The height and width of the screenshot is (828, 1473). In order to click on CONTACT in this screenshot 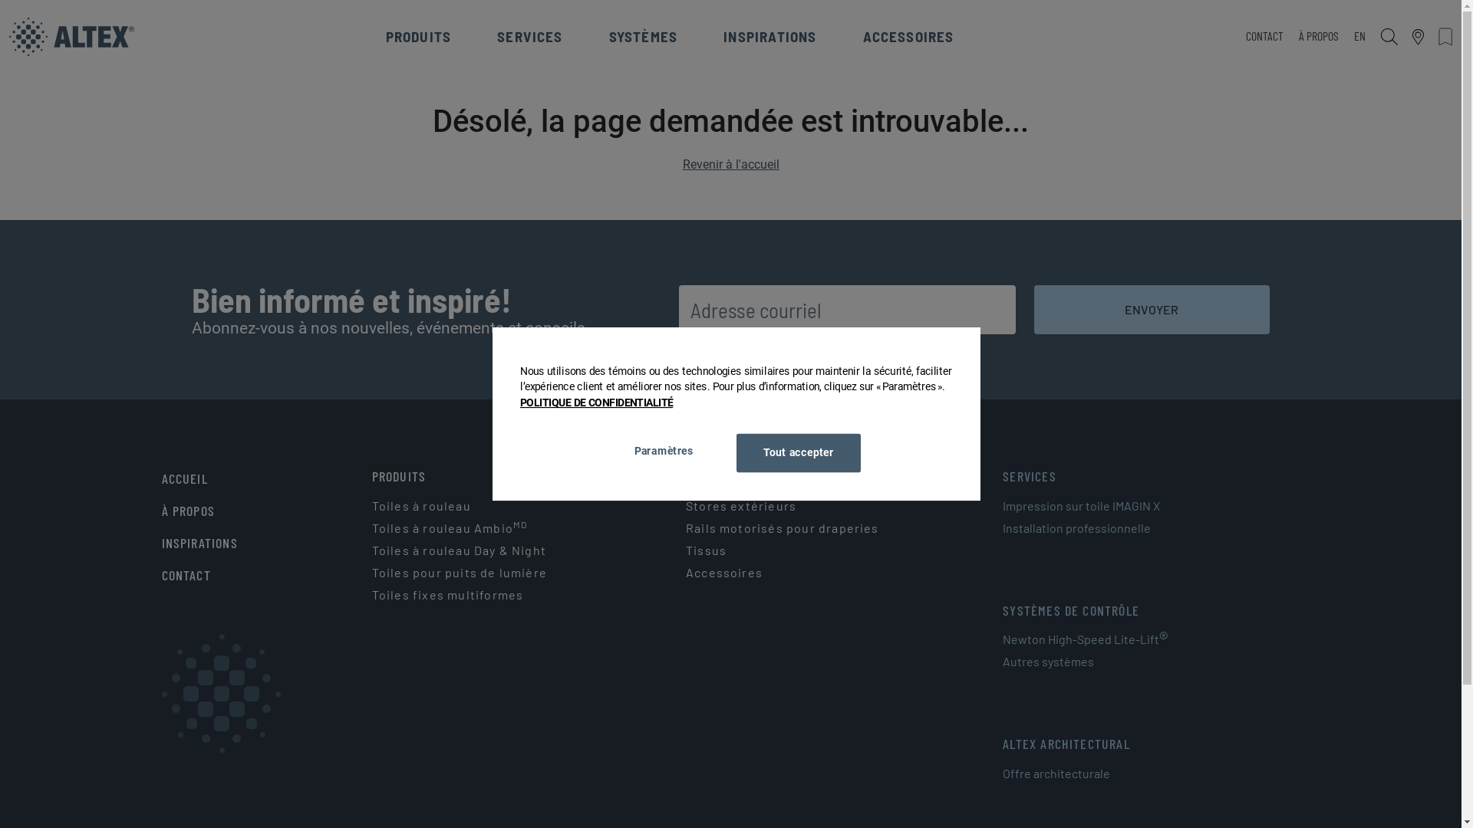, I will do `click(186, 575)`.